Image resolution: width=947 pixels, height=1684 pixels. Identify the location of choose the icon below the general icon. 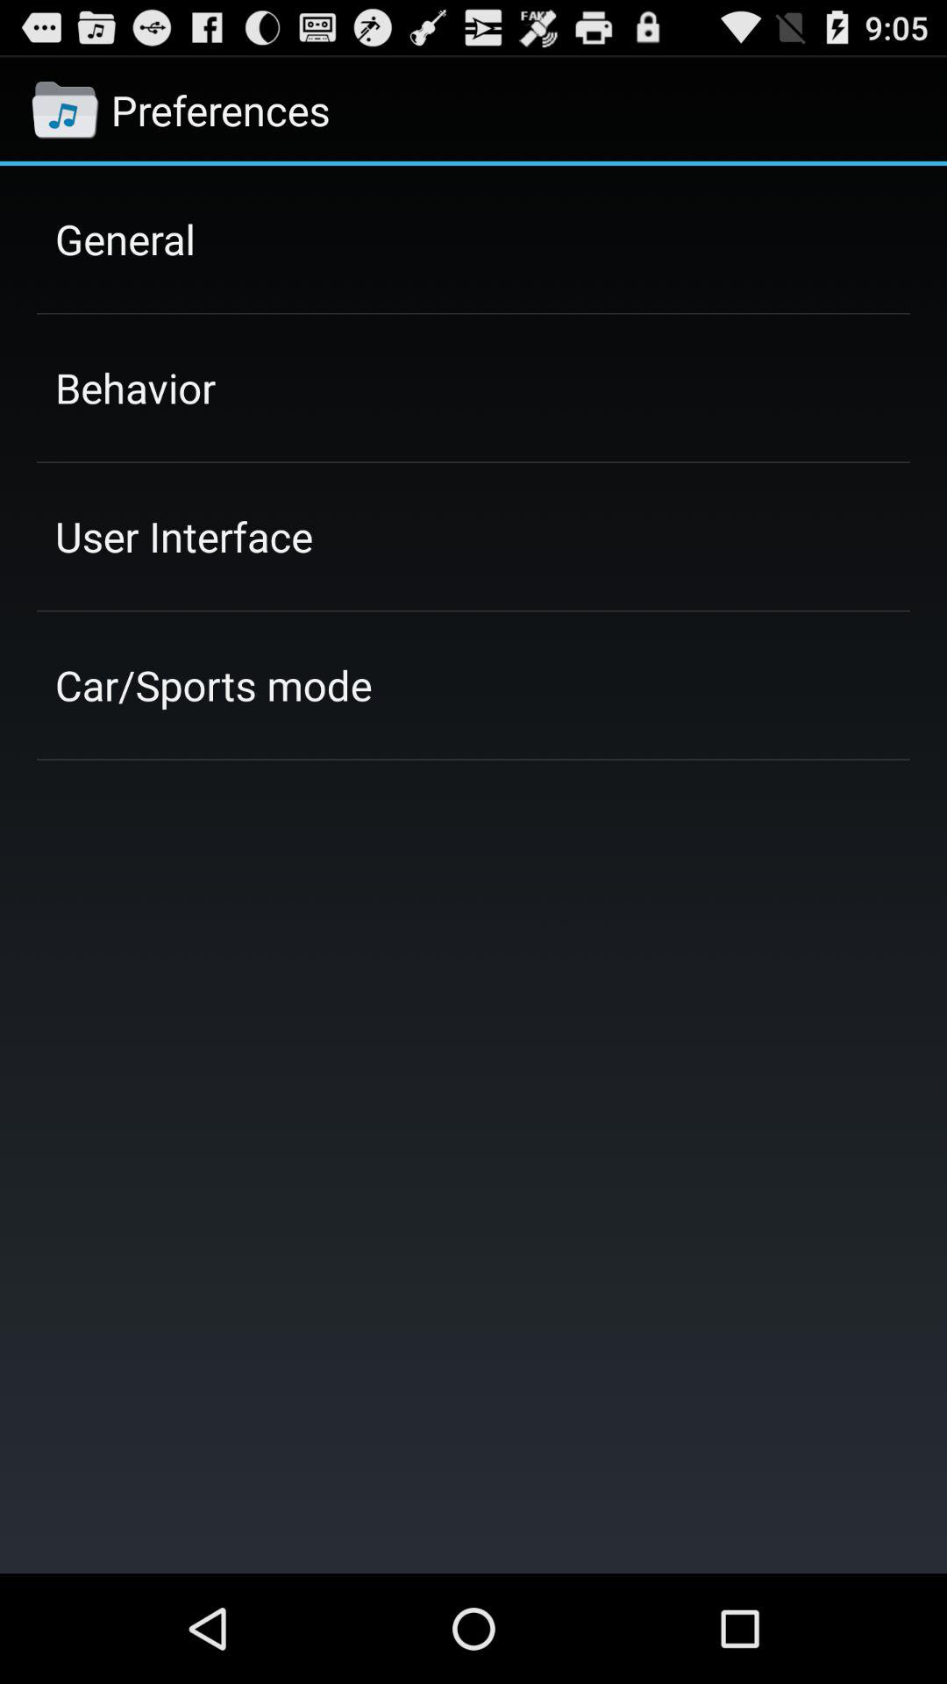
(135, 388).